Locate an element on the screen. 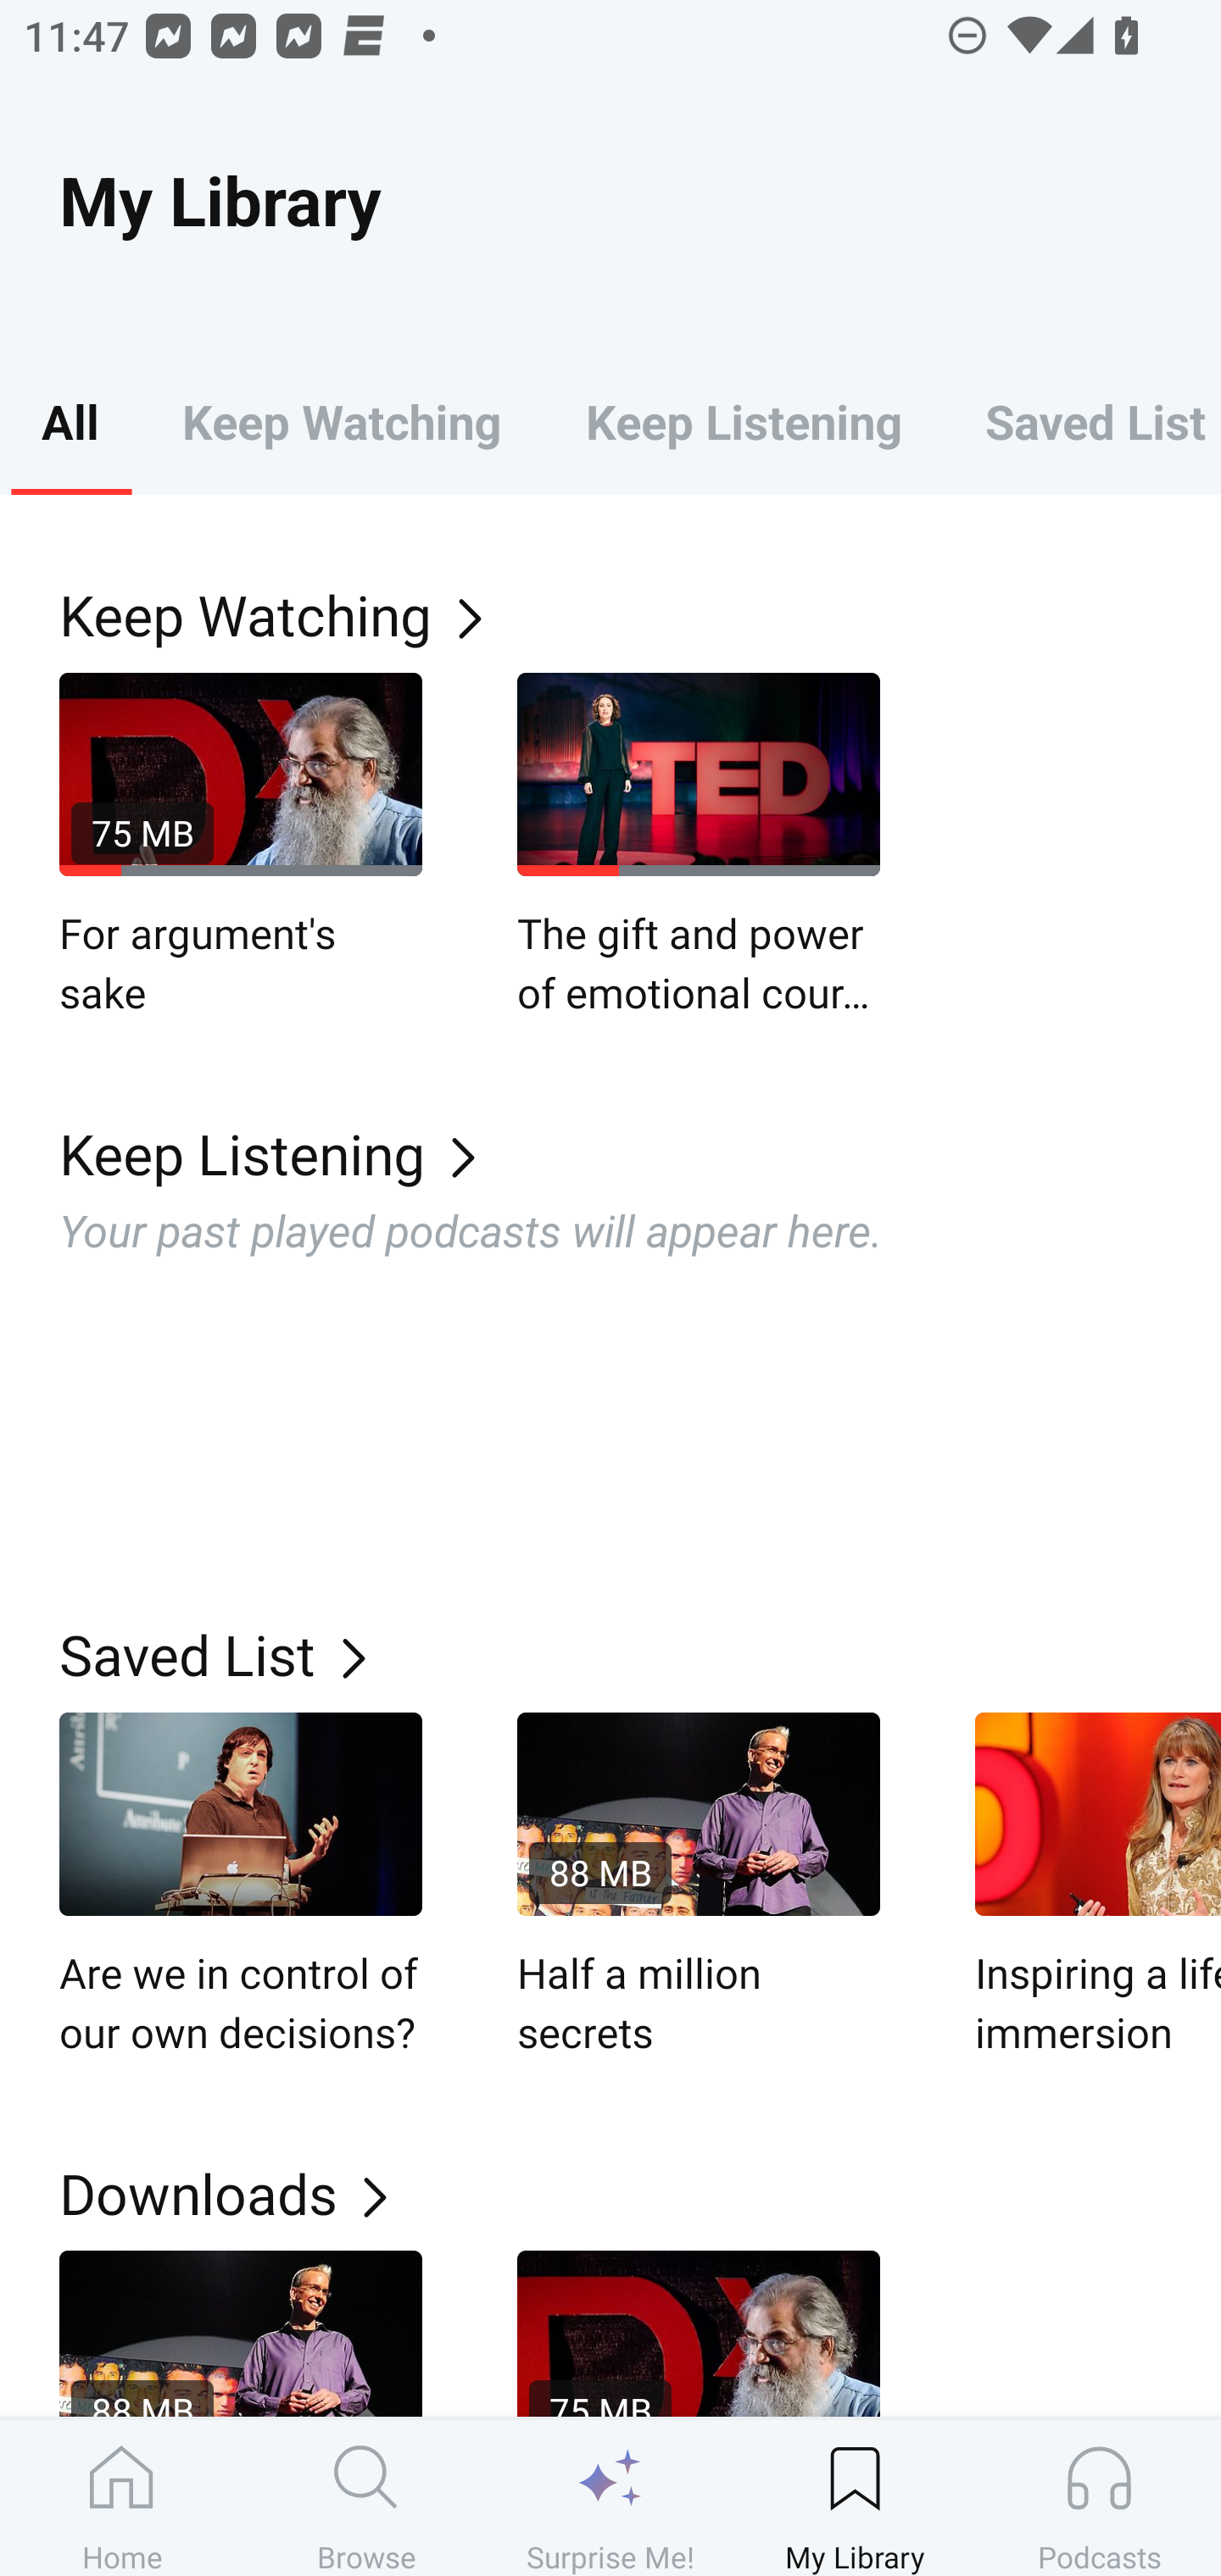 This screenshot has height=2576, width=1221. The gift and power of emotional courage is located at coordinates (699, 846).